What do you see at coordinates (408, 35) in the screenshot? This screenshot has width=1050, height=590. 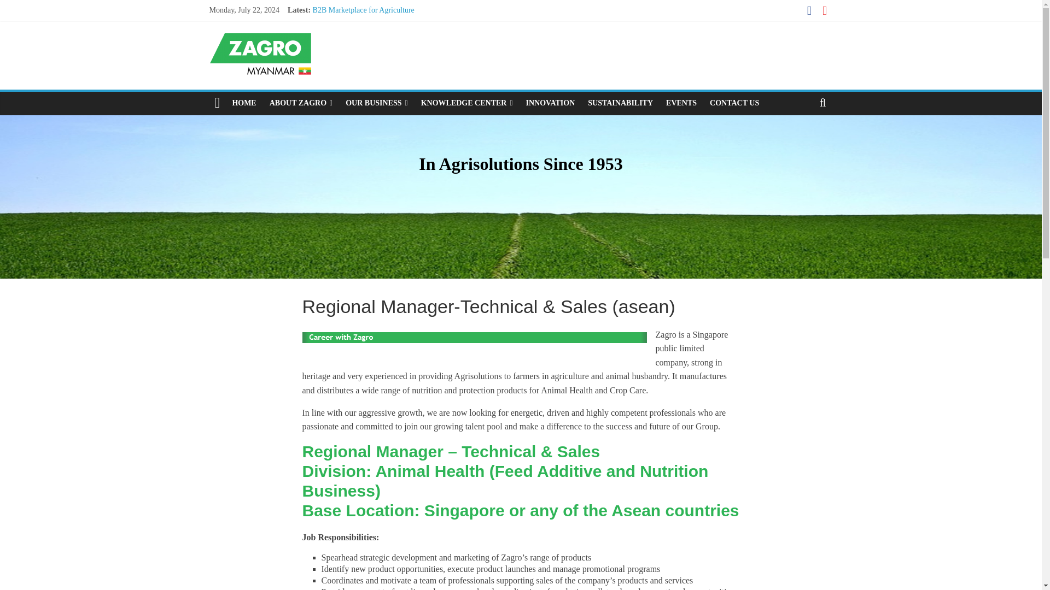 I see `A Company of Hope, People with Faith, With a Heart to Love` at bounding box center [408, 35].